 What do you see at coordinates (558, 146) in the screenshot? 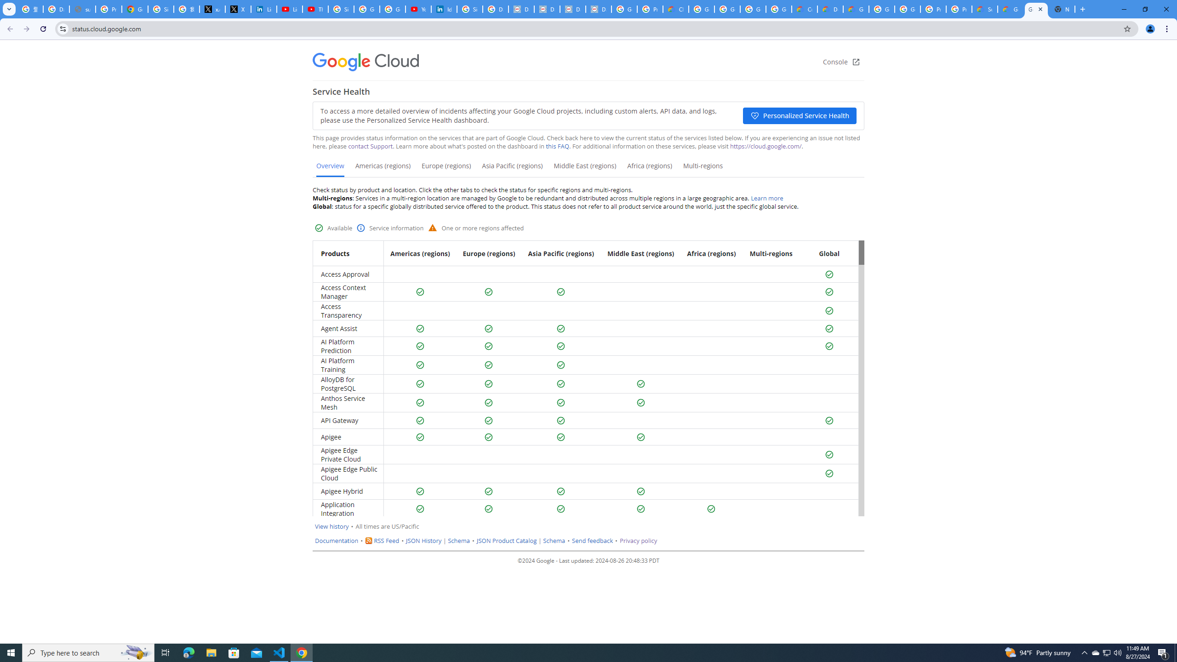
I see `this FAQ` at bounding box center [558, 146].